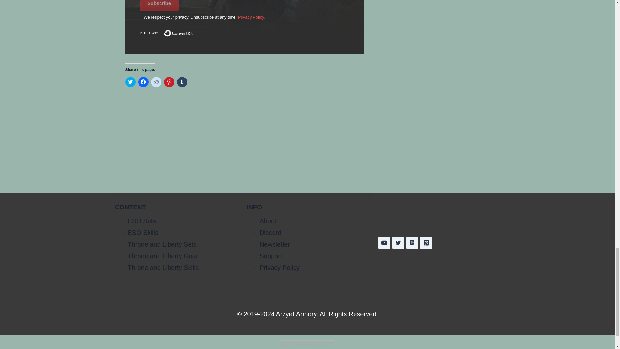 Image resolution: width=620 pixels, height=349 pixels. What do you see at coordinates (182, 82) in the screenshot?
I see `Click to share on Tumblr` at bounding box center [182, 82].